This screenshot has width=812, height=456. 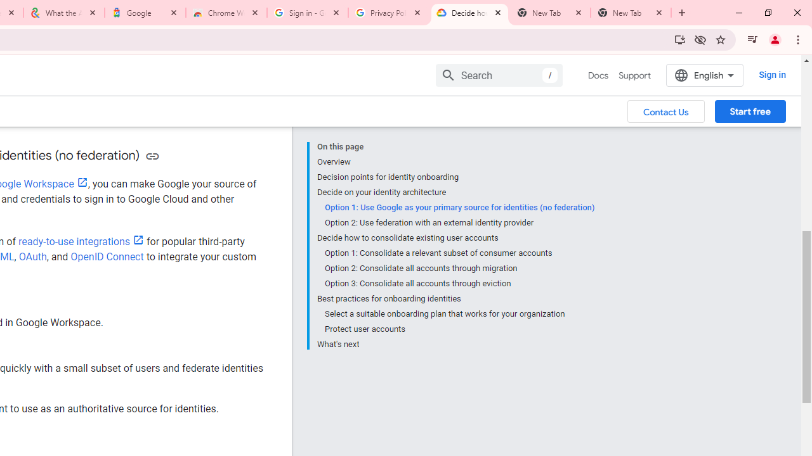 What do you see at coordinates (459, 223) in the screenshot?
I see `Option 2: Use federation with an external identity provider` at bounding box center [459, 223].